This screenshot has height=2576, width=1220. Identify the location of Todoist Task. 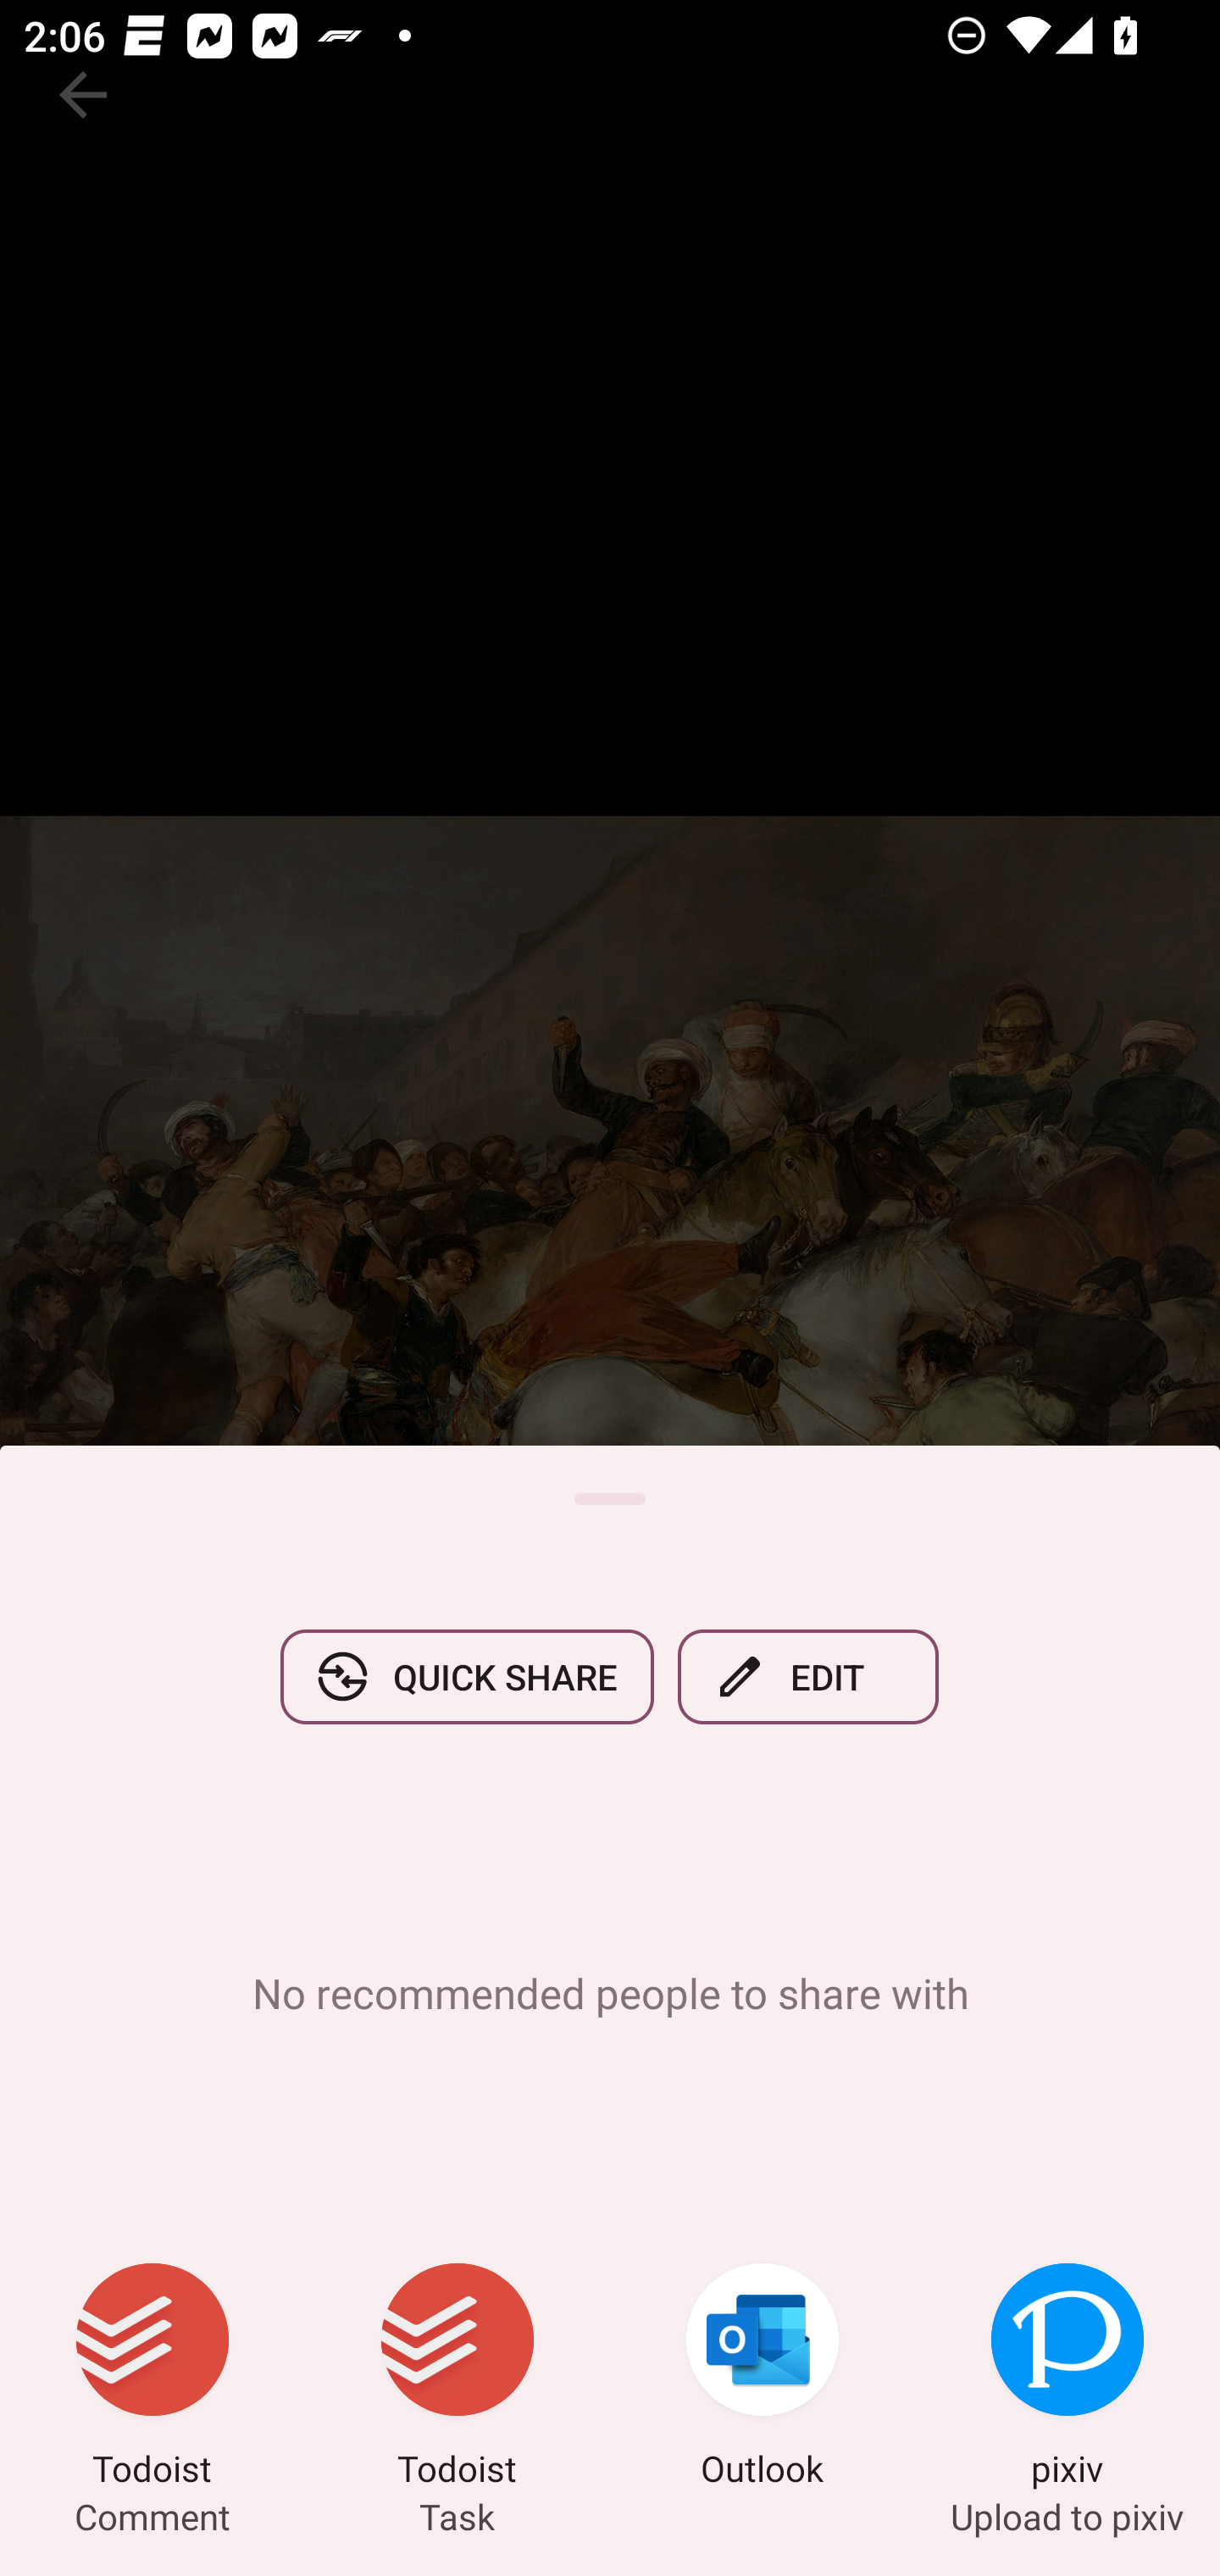
(457, 2379).